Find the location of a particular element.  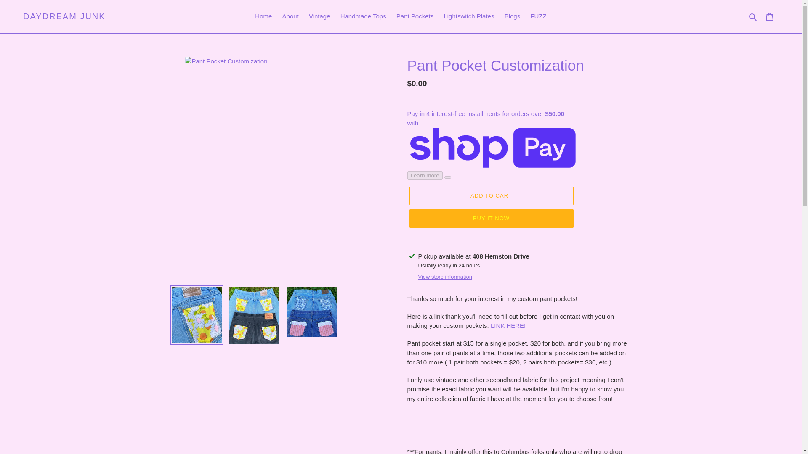

BUY IT NOW is located at coordinates (491, 219).